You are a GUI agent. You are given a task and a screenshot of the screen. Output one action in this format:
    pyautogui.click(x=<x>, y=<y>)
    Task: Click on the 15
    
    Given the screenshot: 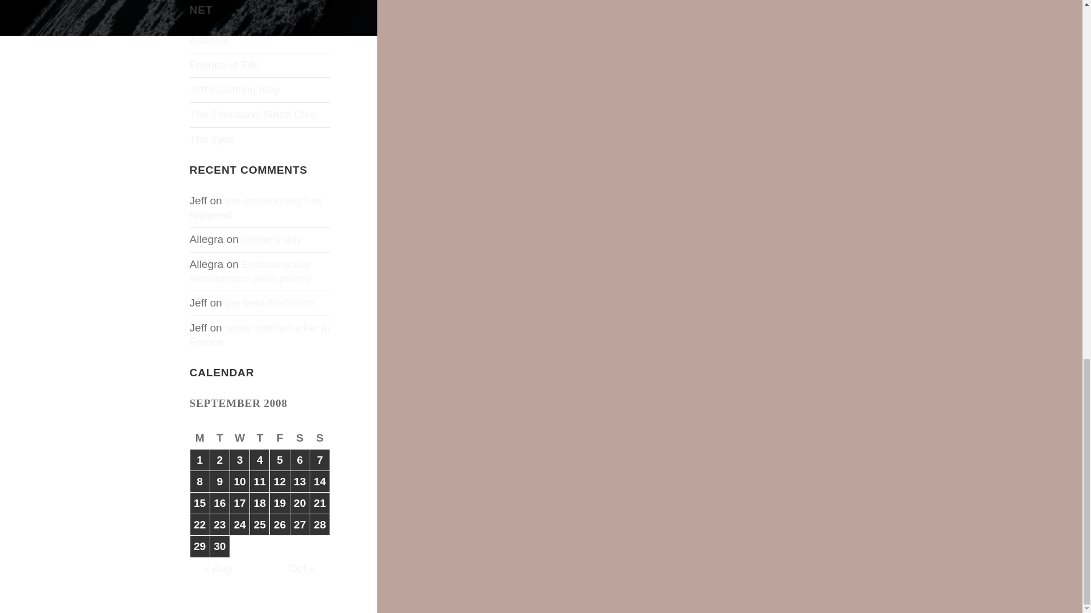 What is the action you would take?
    pyautogui.click(x=199, y=503)
    